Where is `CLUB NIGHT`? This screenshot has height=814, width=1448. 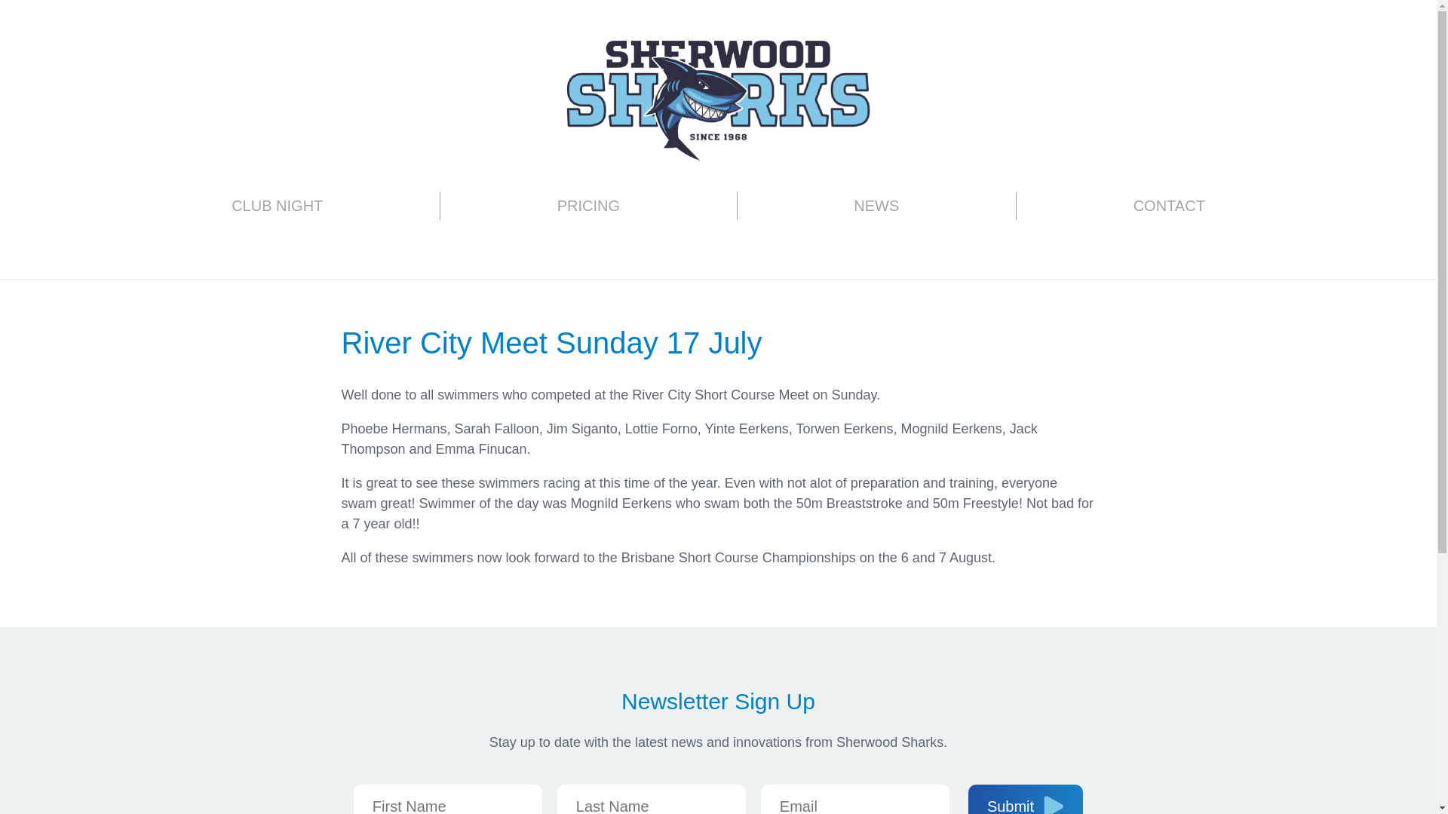 CLUB NIGHT is located at coordinates (276, 205).